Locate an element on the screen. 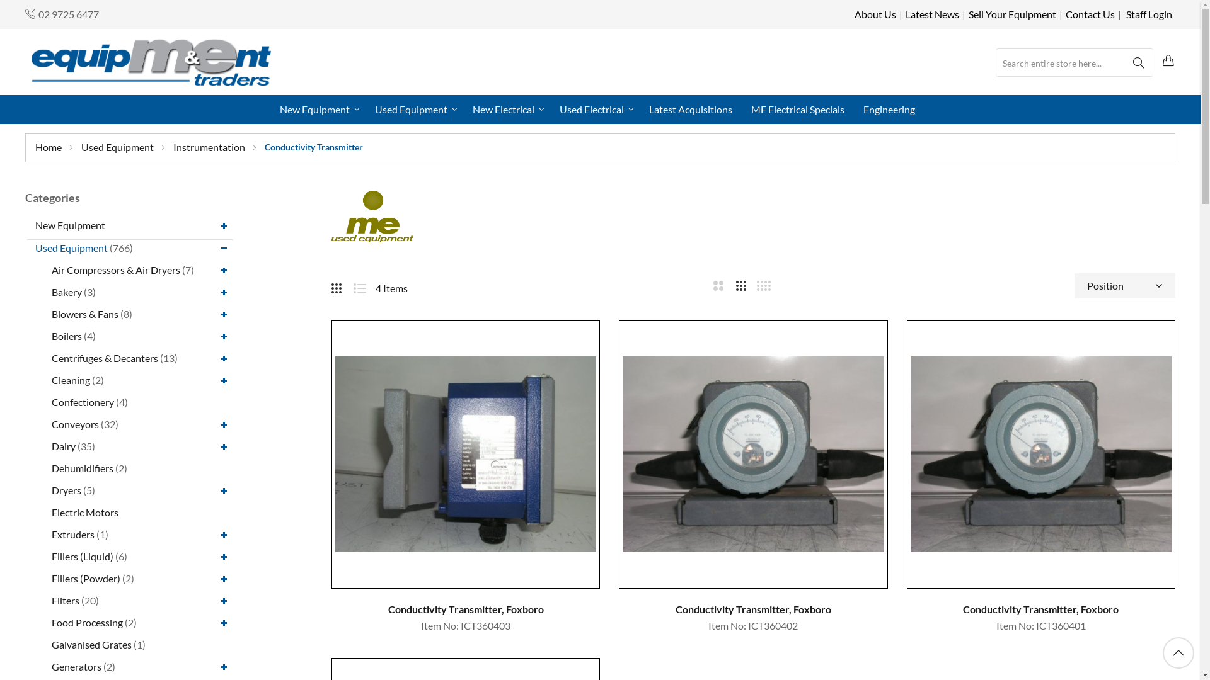  Blowers & Fans is located at coordinates (85, 314).